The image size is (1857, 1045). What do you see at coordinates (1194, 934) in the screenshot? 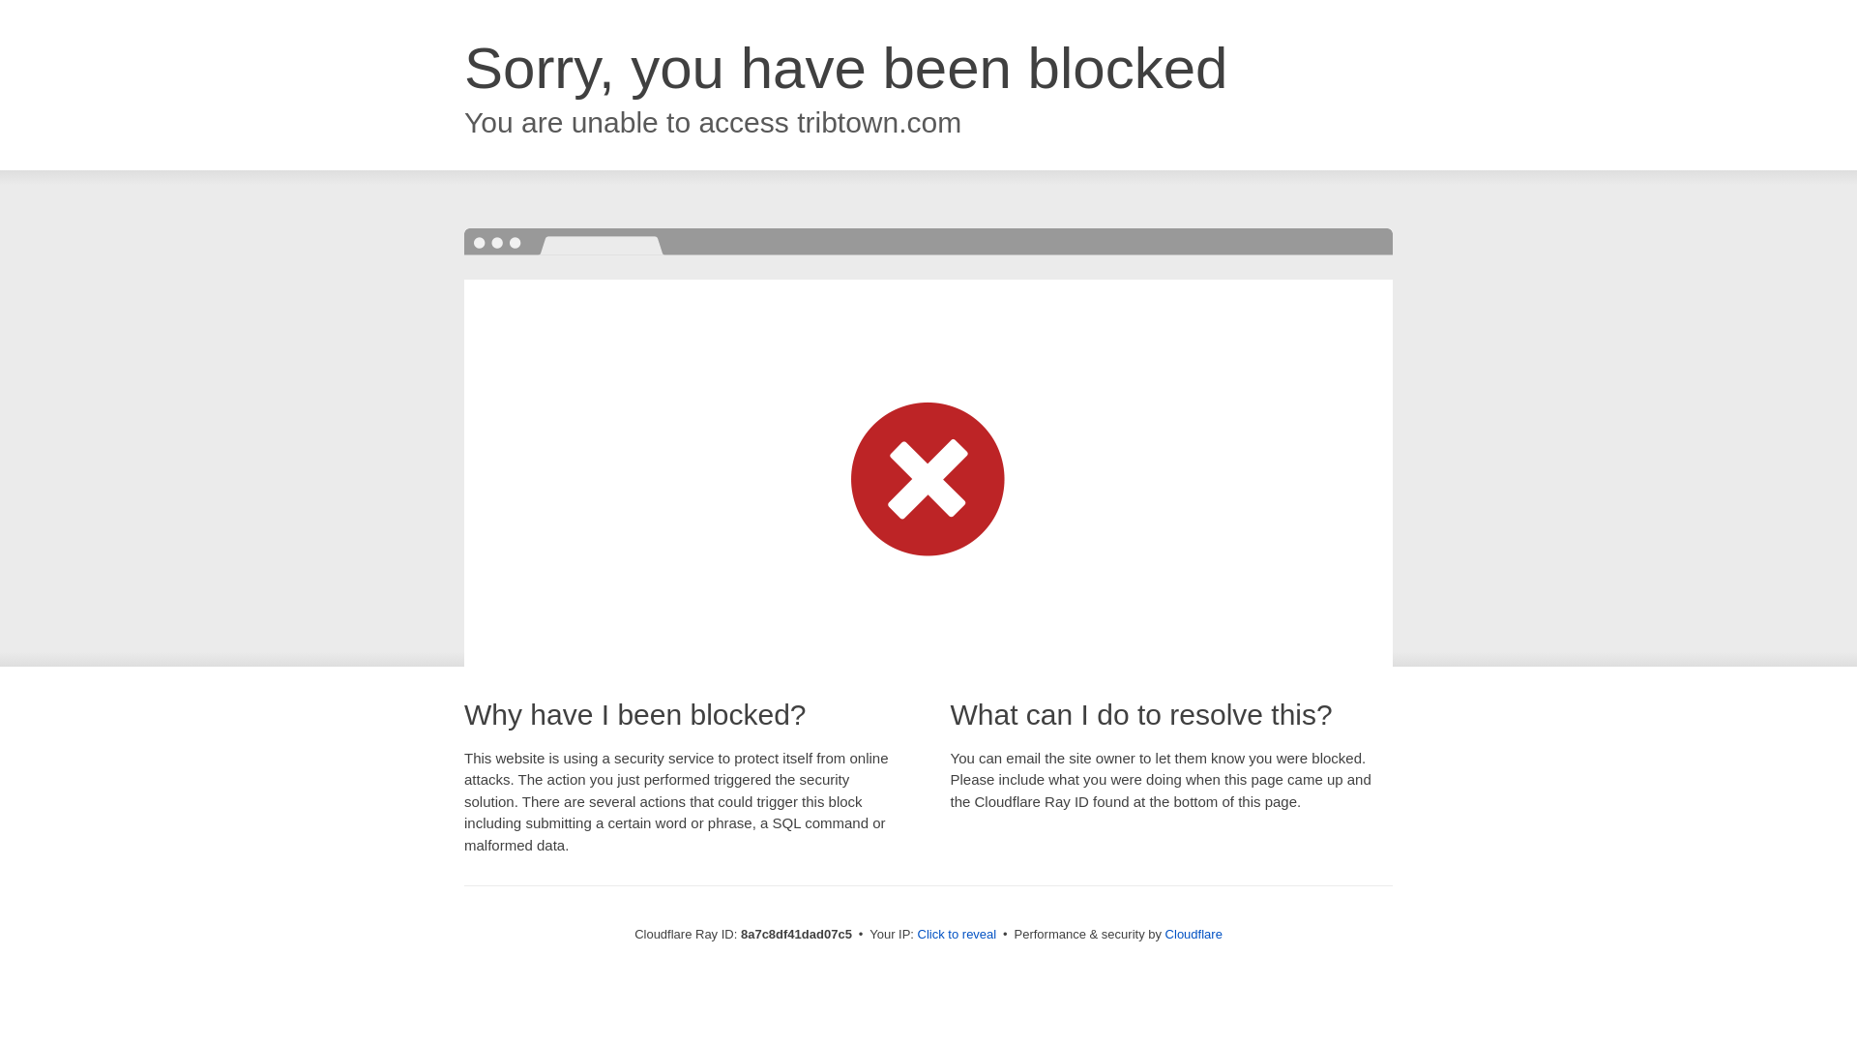
I see `Cloudflare` at bounding box center [1194, 934].